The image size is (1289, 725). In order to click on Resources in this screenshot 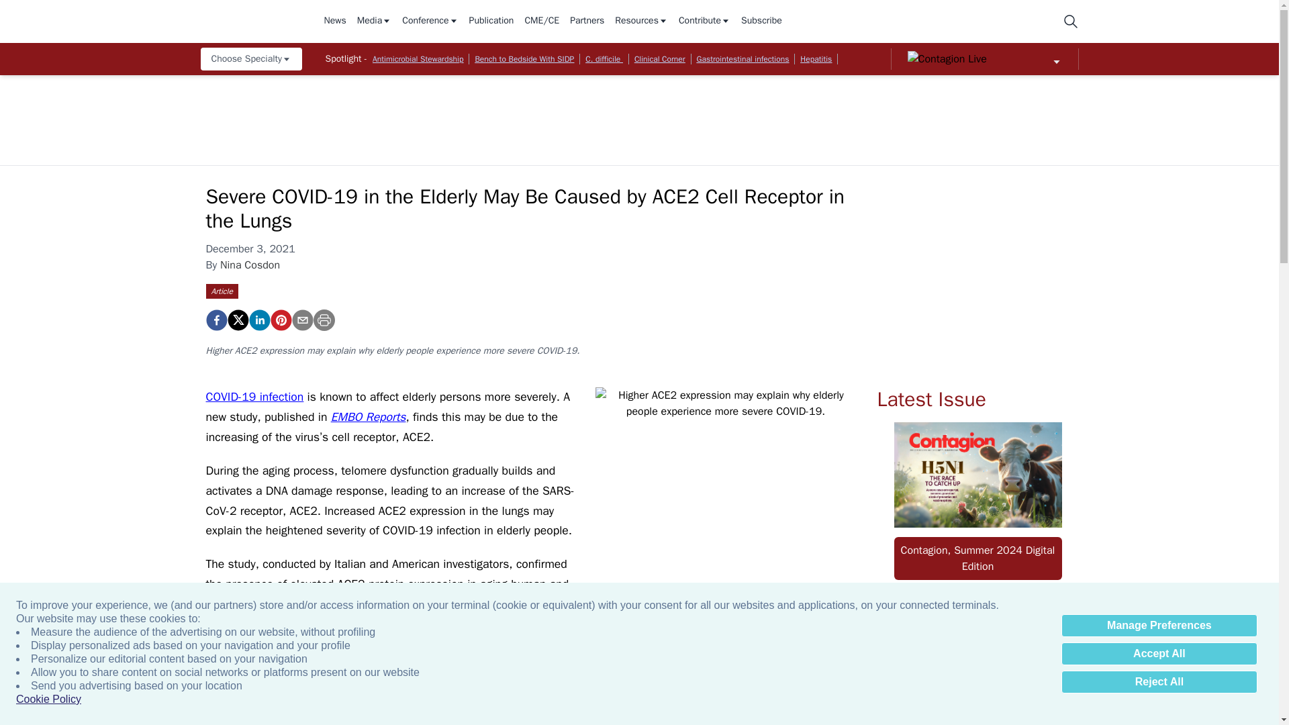, I will do `click(640, 21)`.